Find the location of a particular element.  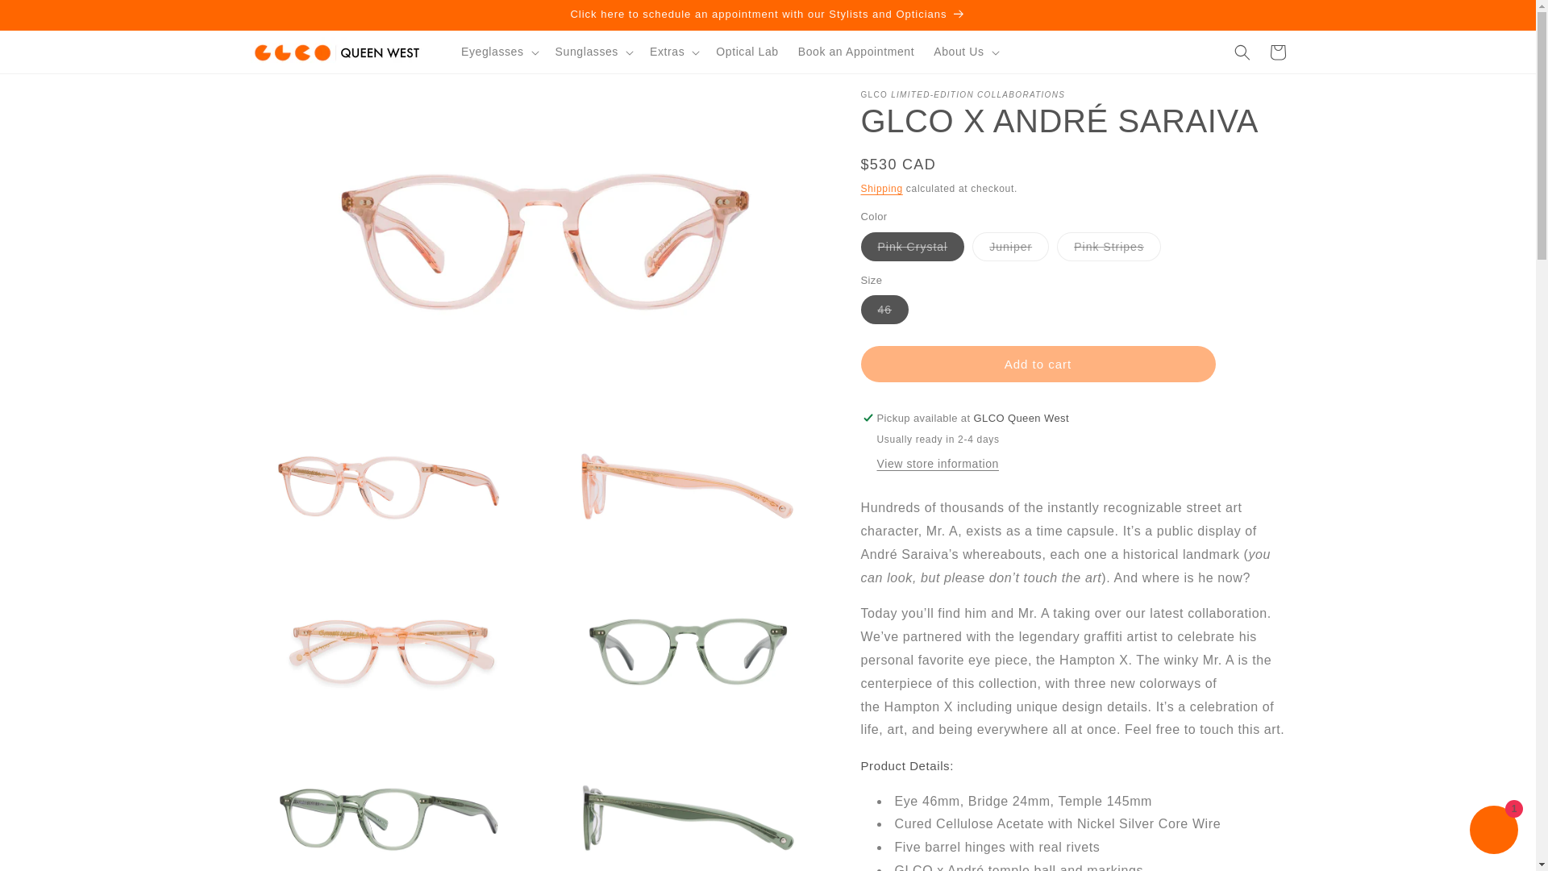

Shopify online store chat is located at coordinates (1493, 831).